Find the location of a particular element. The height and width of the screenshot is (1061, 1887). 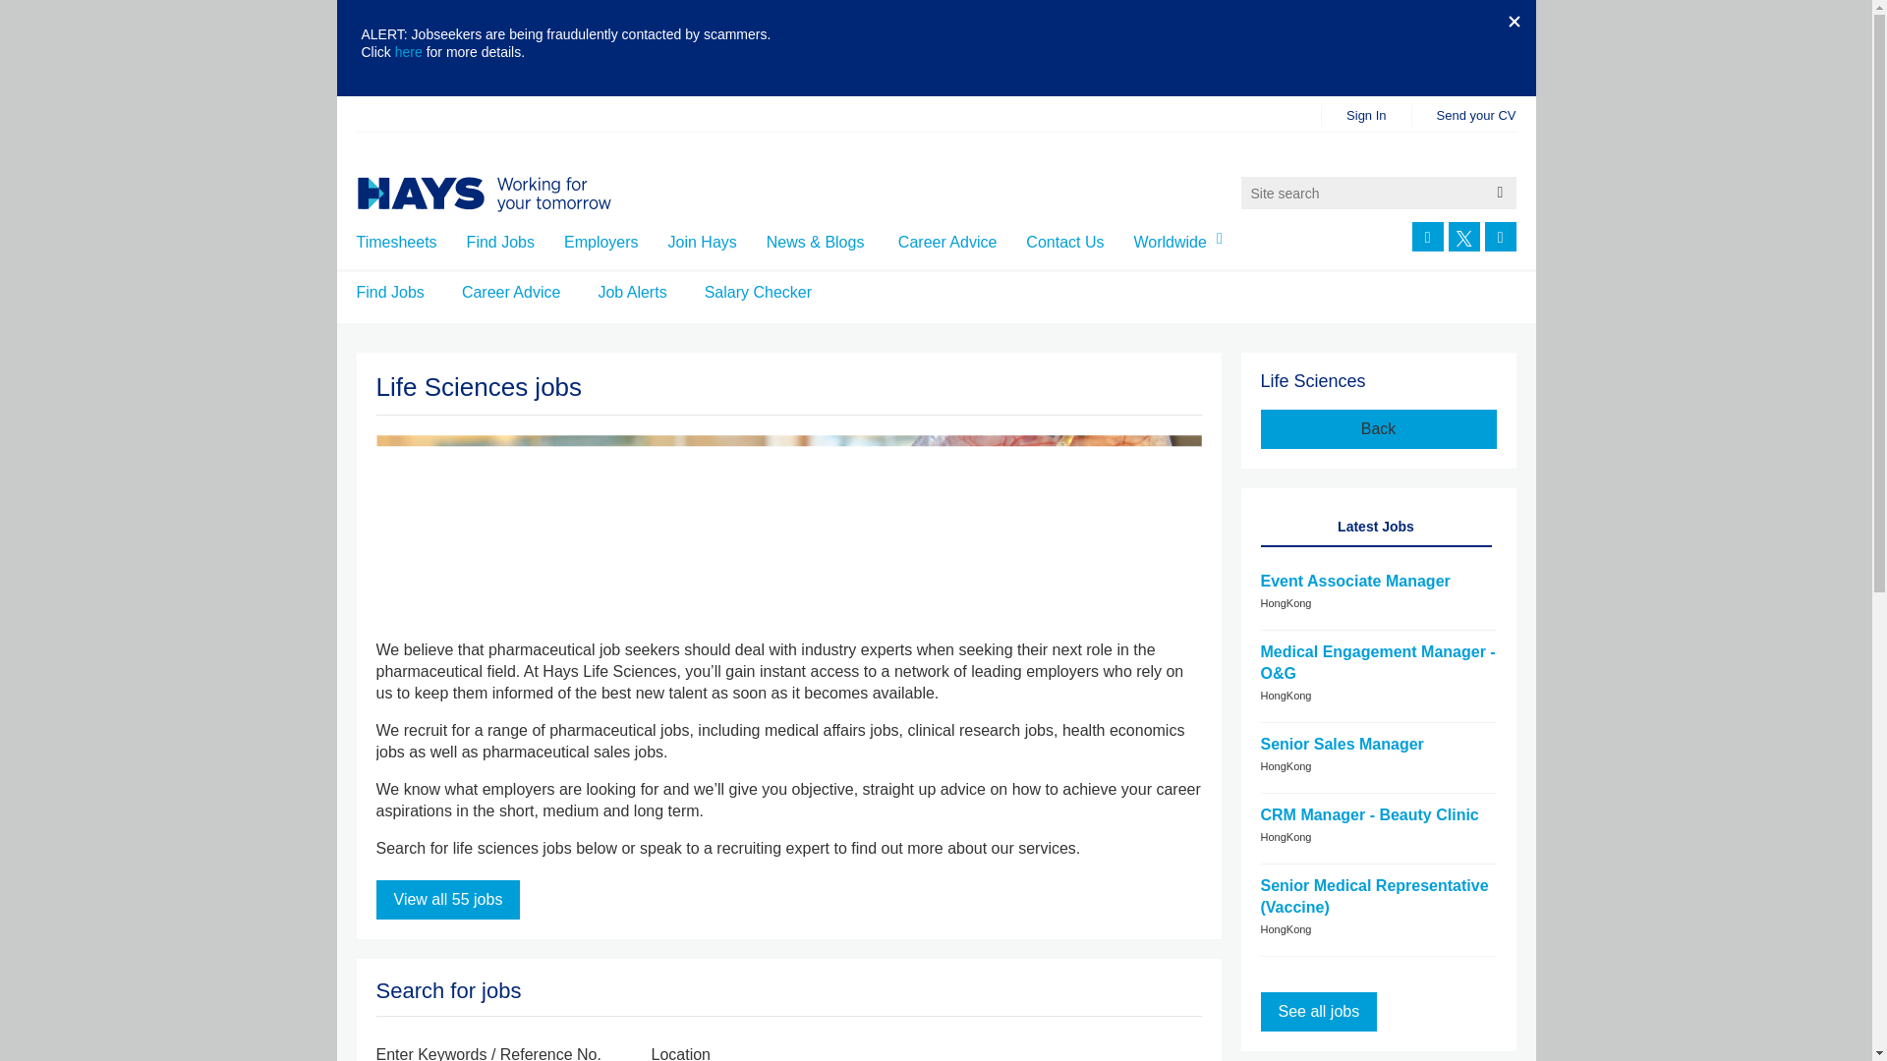

Sign In is located at coordinates (1366, 116).